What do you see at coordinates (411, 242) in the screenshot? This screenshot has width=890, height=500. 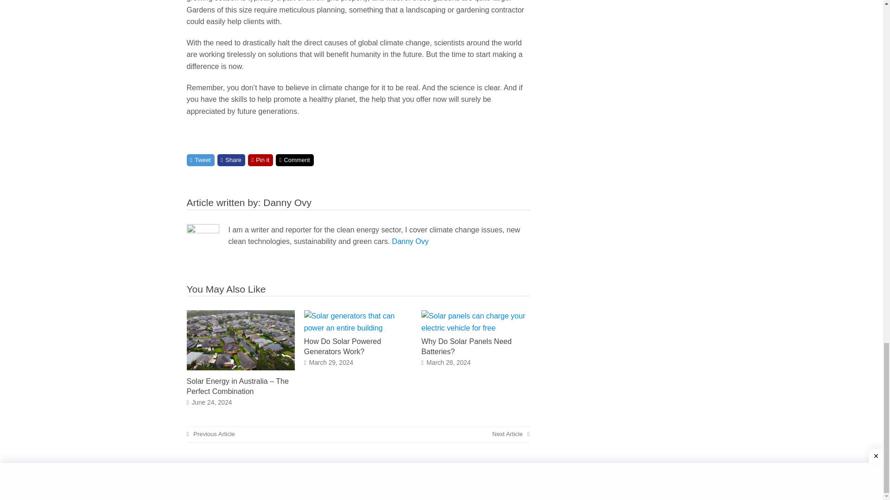 I see `Danny Ovy` at bounding box center [411, 242].